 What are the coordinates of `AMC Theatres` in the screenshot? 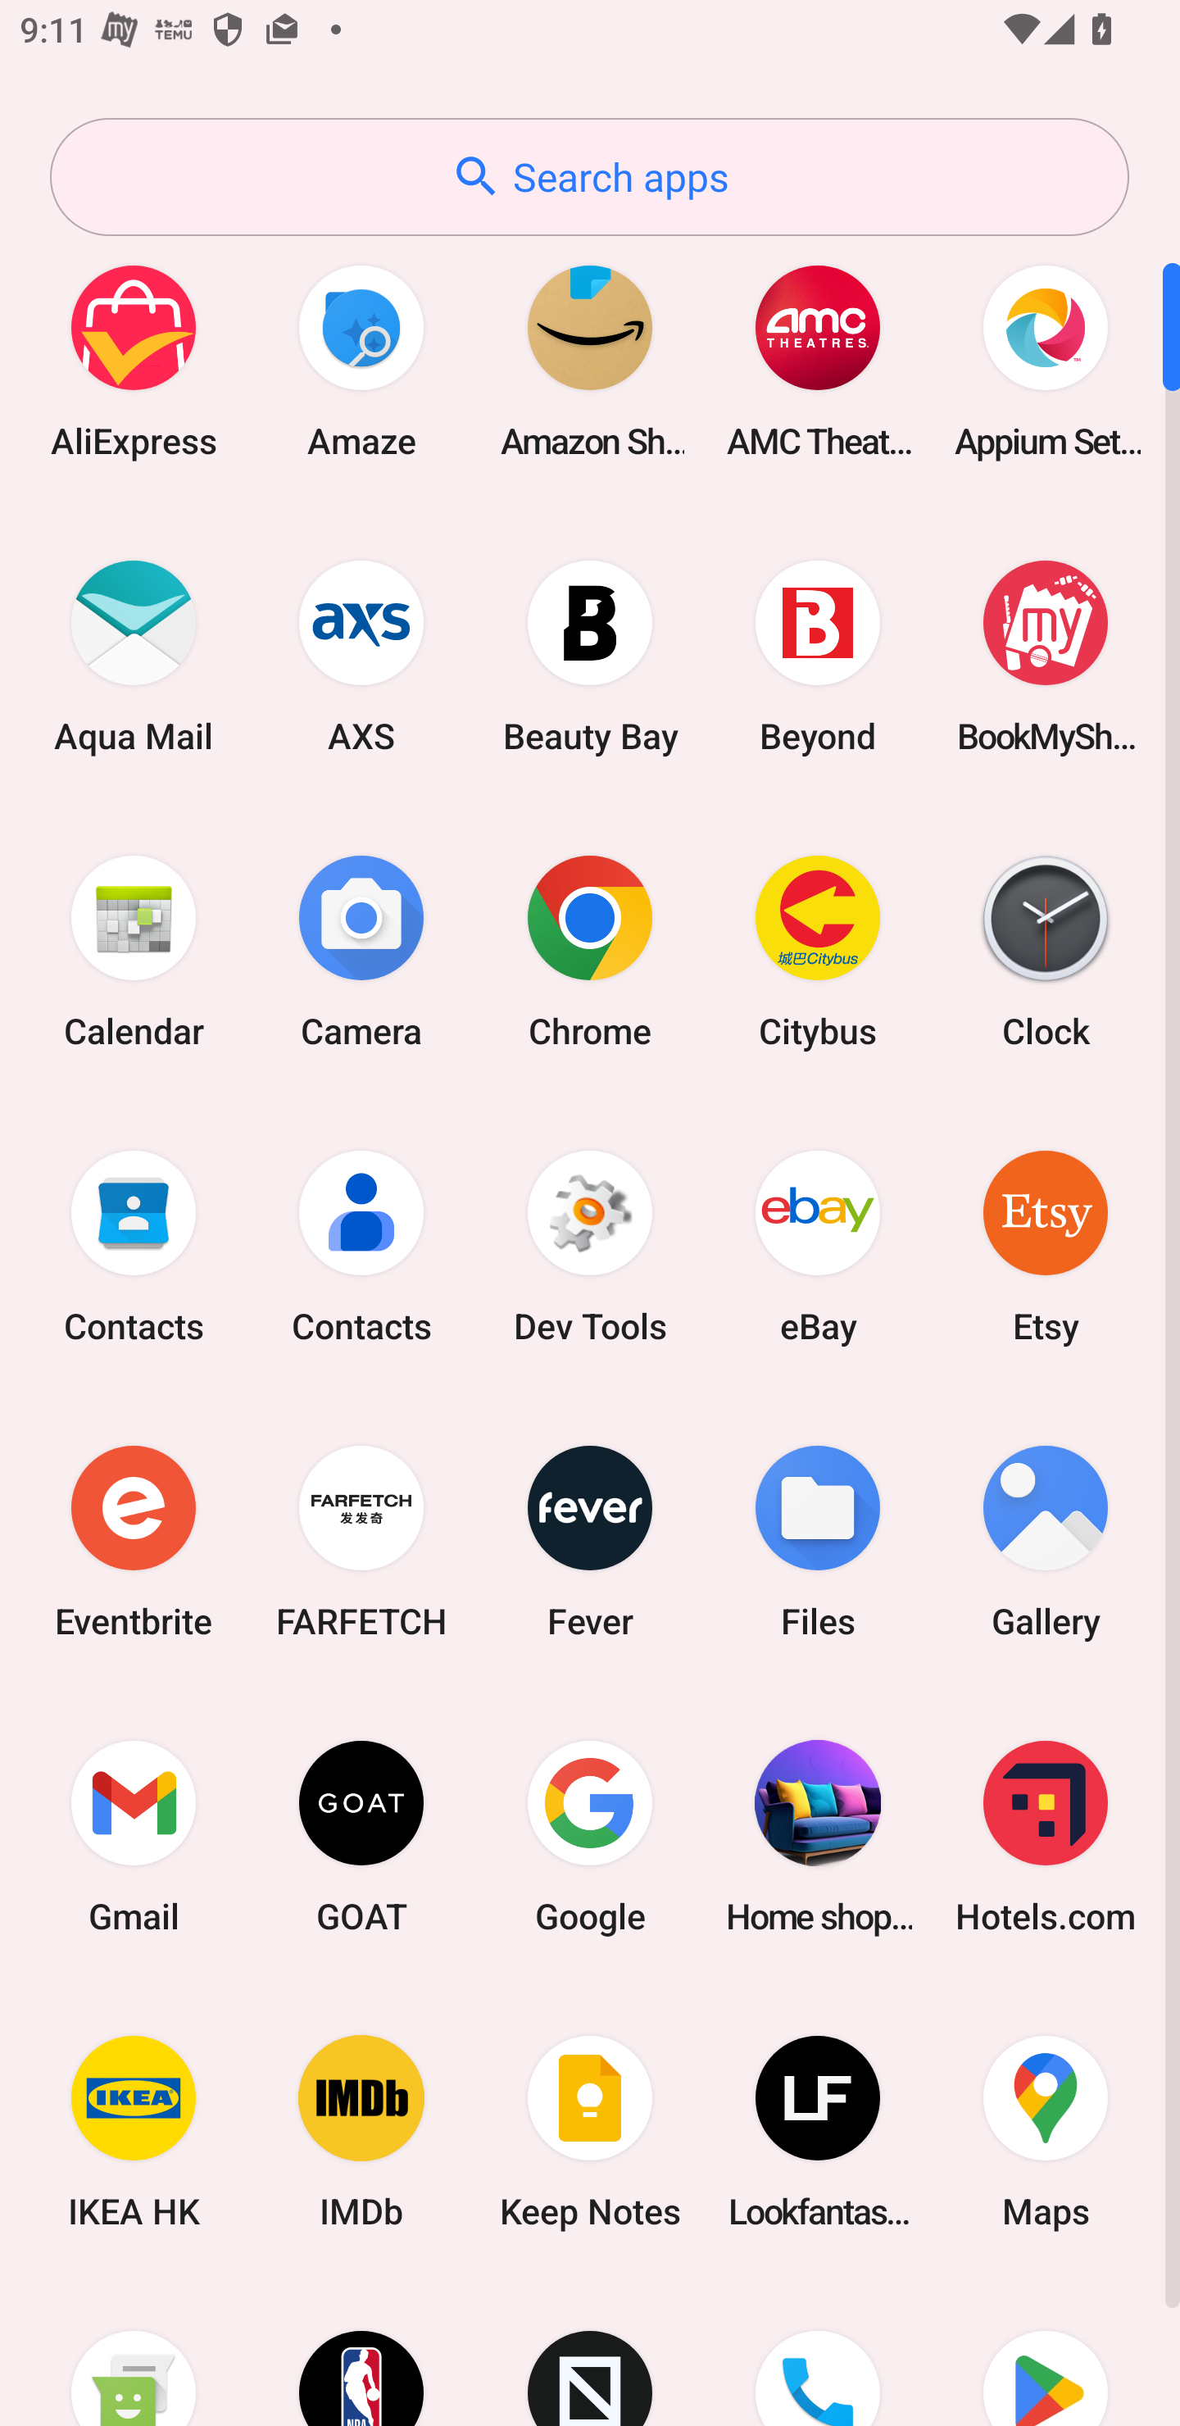 It's located at (818, 361).